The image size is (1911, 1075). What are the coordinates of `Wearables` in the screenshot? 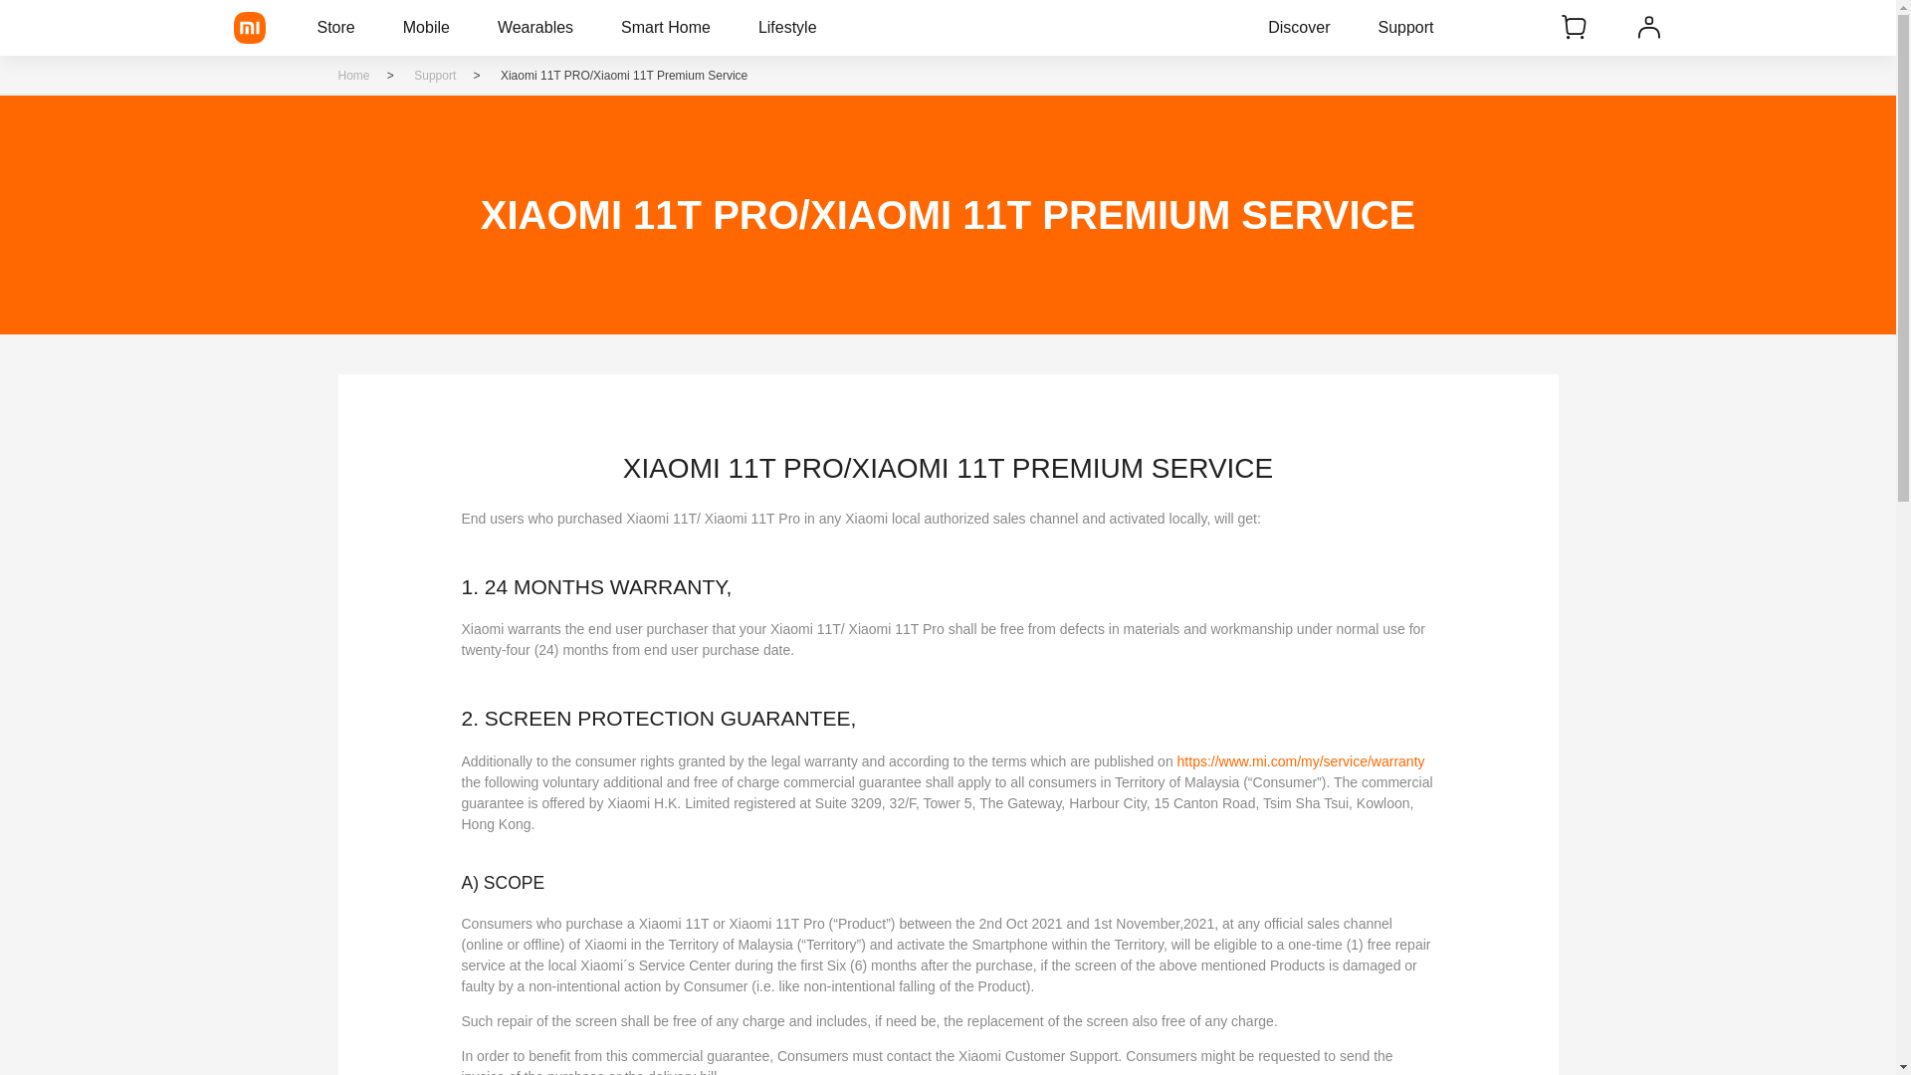 It's located at (534, 28).